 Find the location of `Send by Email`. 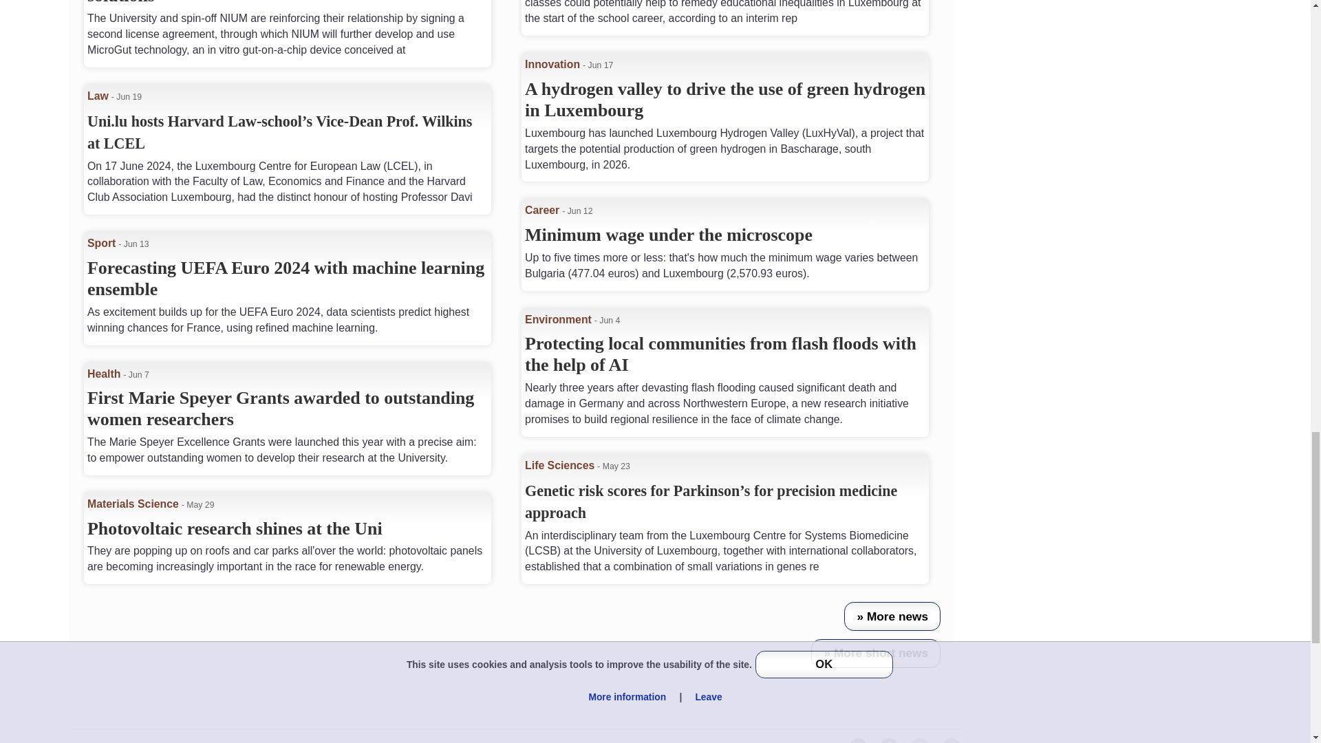

Send by Email is located at coordinates (951, 740).